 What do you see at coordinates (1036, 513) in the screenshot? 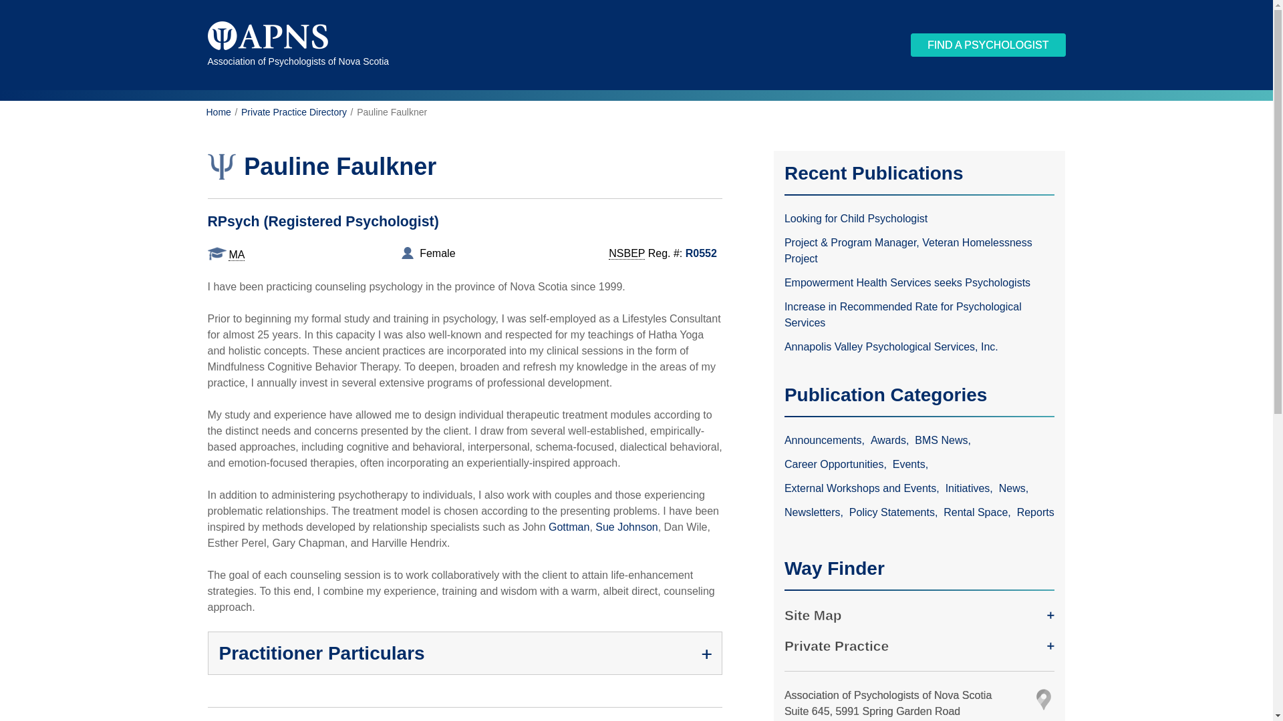
I see `Reports` at bounding box center [1036, 513].